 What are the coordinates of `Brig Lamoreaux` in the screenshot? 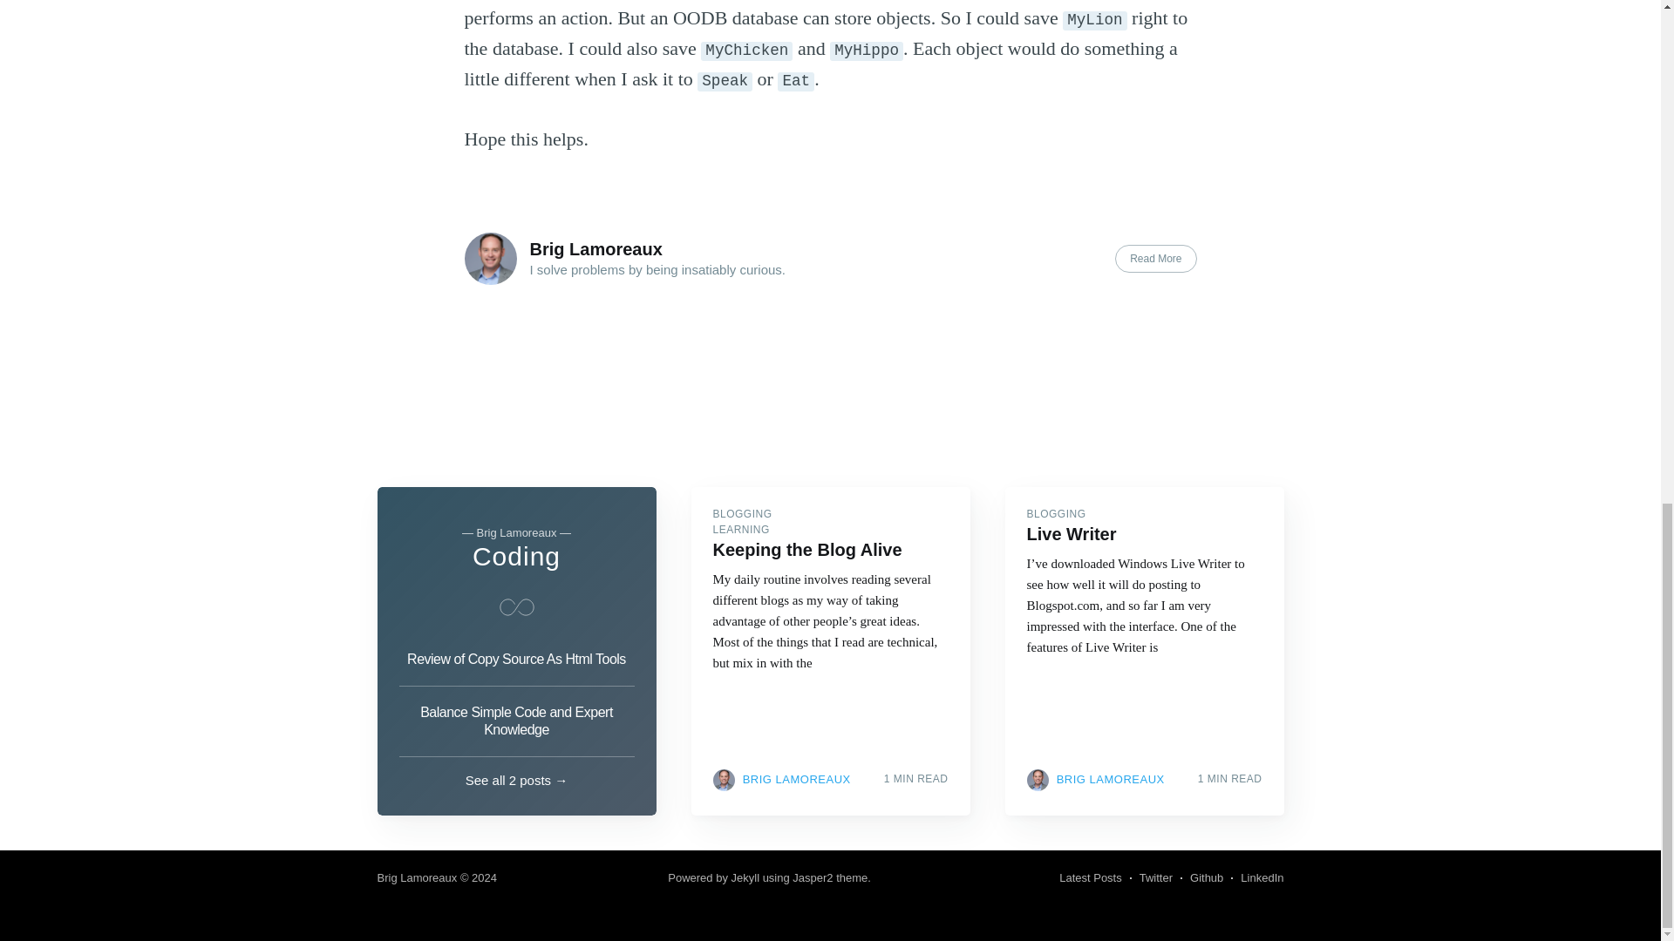 It's located at (417, 878).